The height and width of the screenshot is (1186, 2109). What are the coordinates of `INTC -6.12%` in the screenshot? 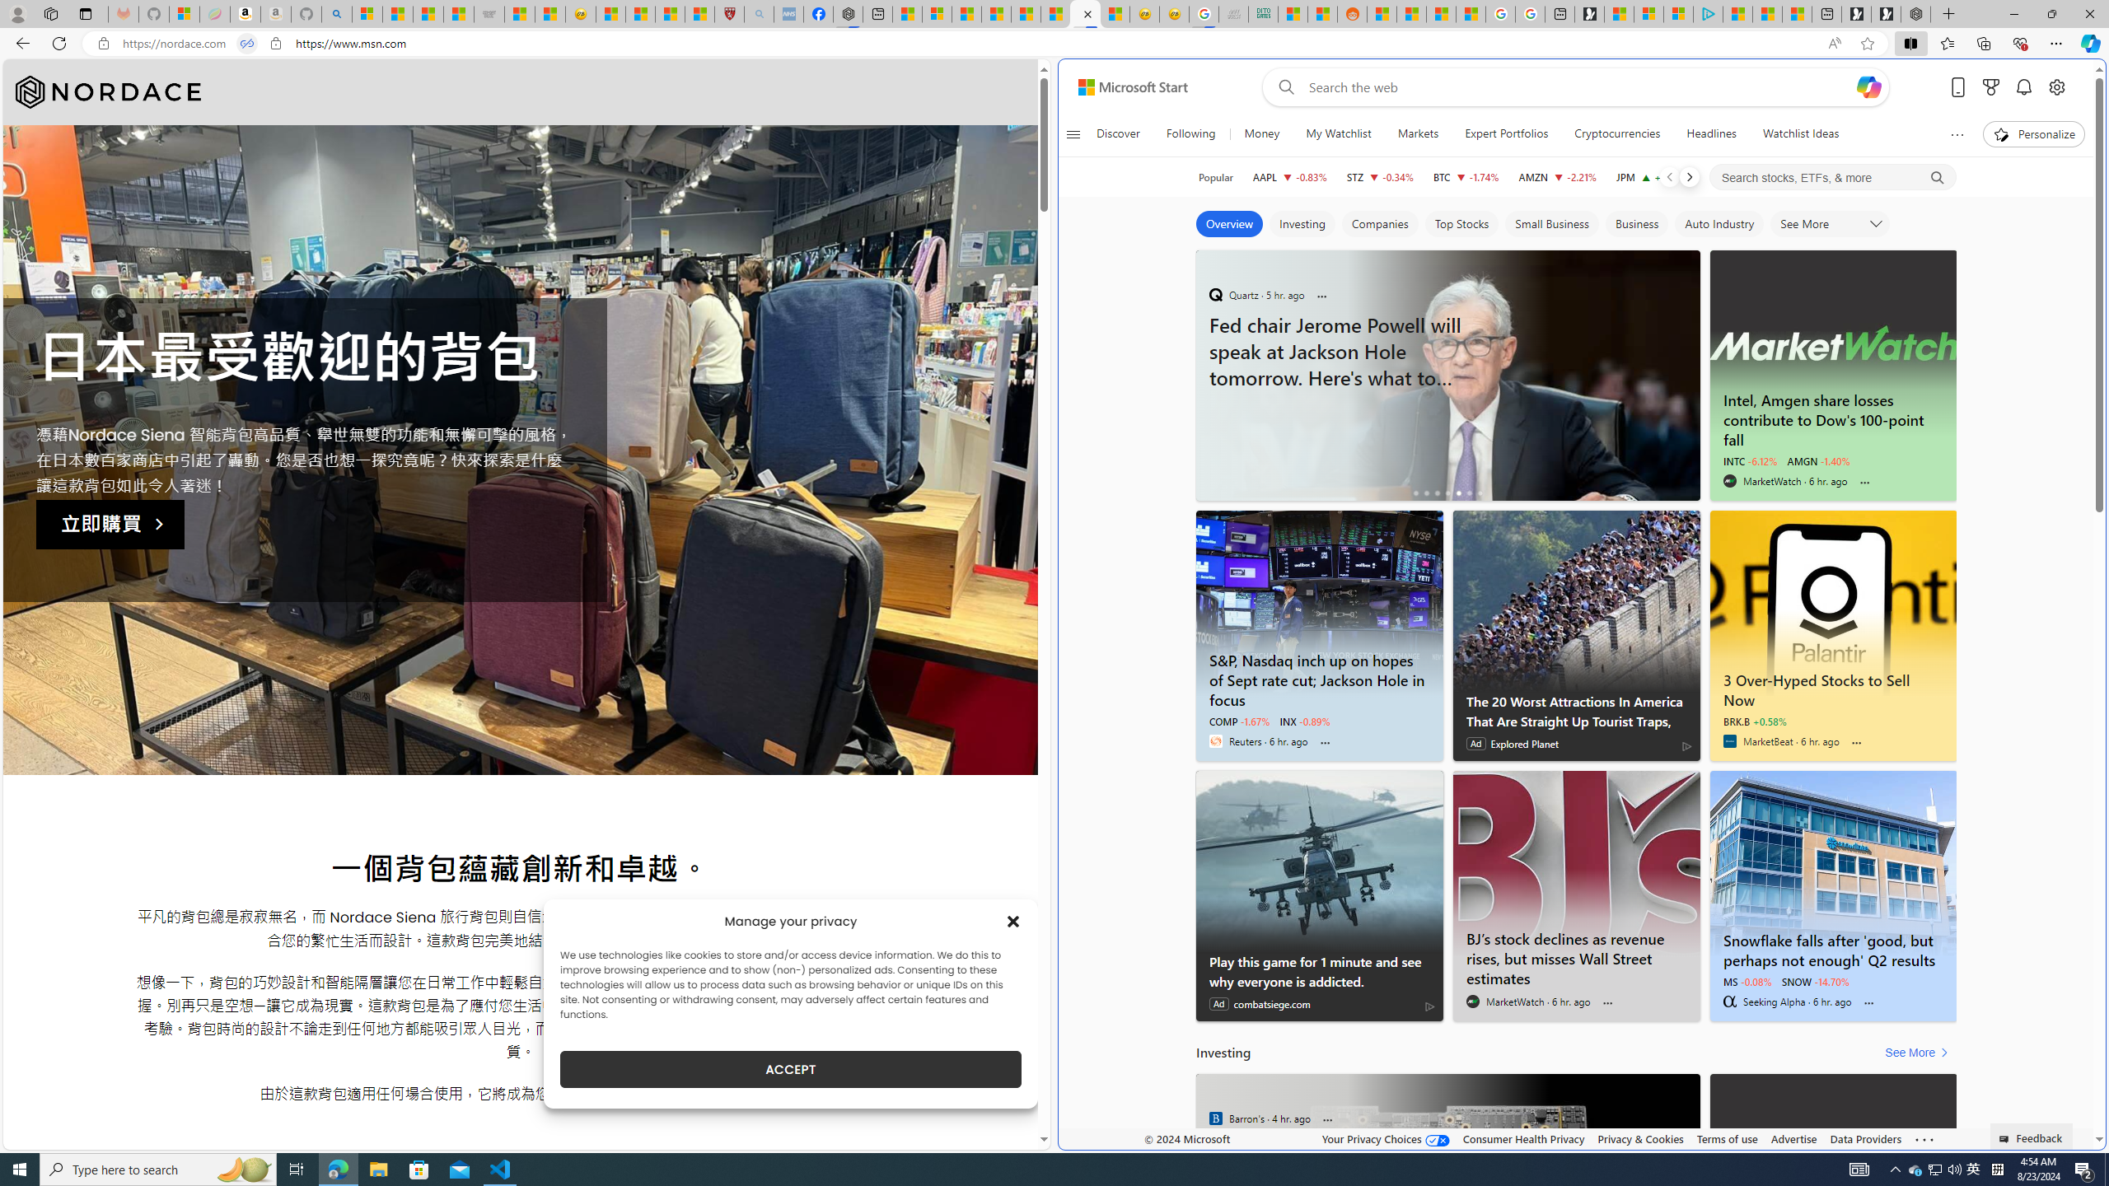 It's located at (1750, 460).